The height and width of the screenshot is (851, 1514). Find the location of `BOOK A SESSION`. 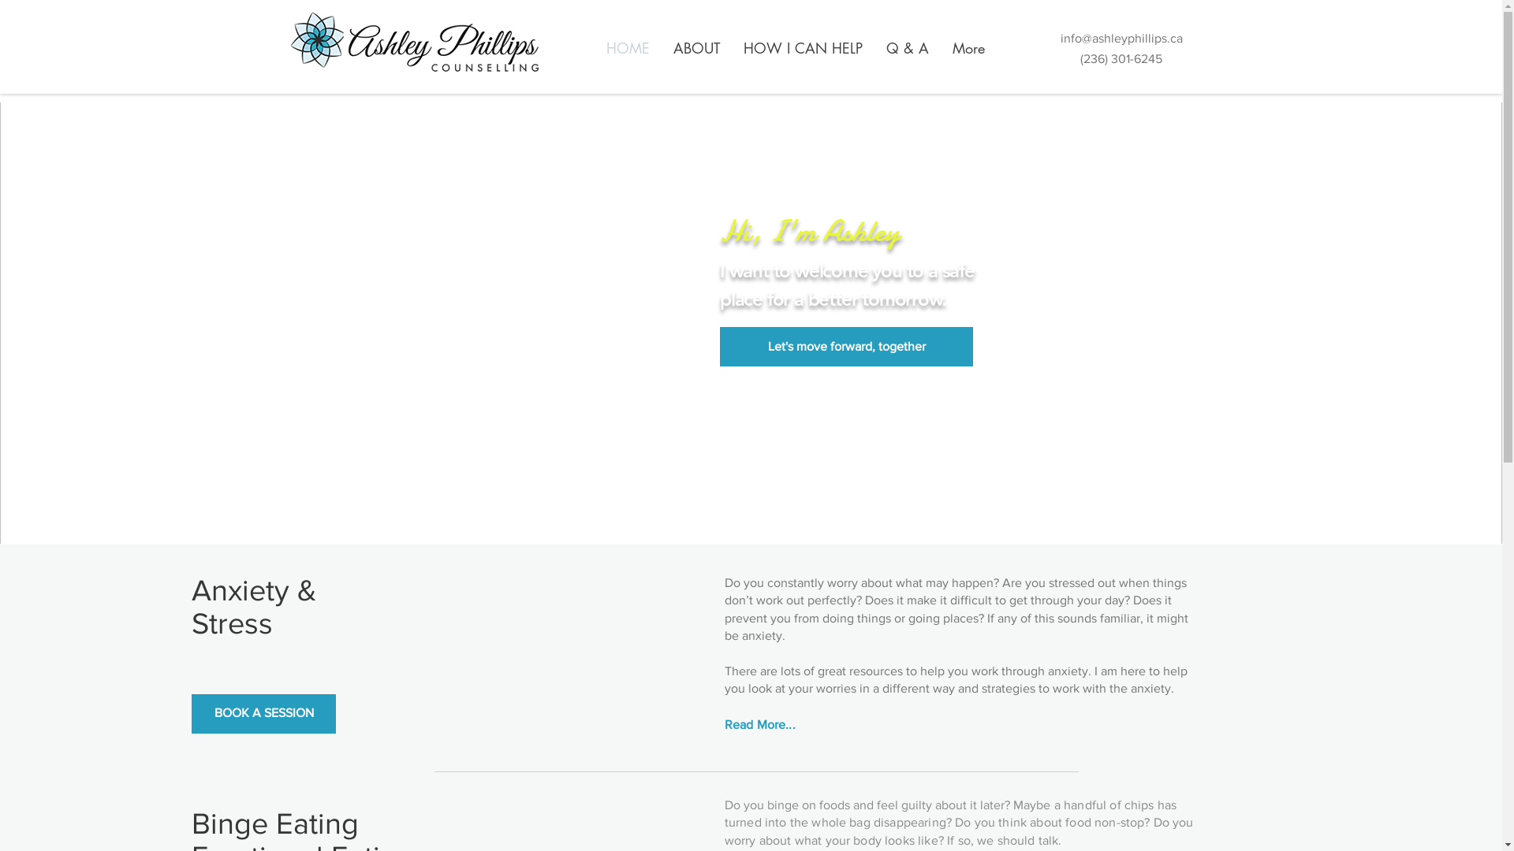

BOOK A SESSION is located at coordinates (263, 714).